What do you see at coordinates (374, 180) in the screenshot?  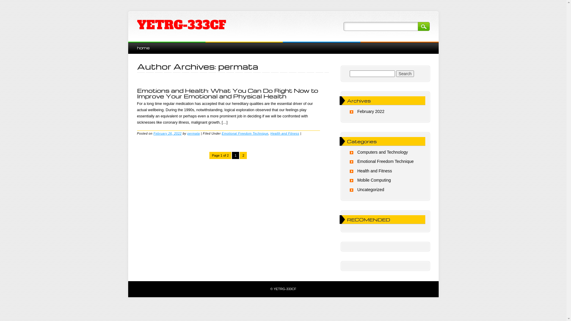 I see `Mobile Computing` at bounding box center [374, 180].